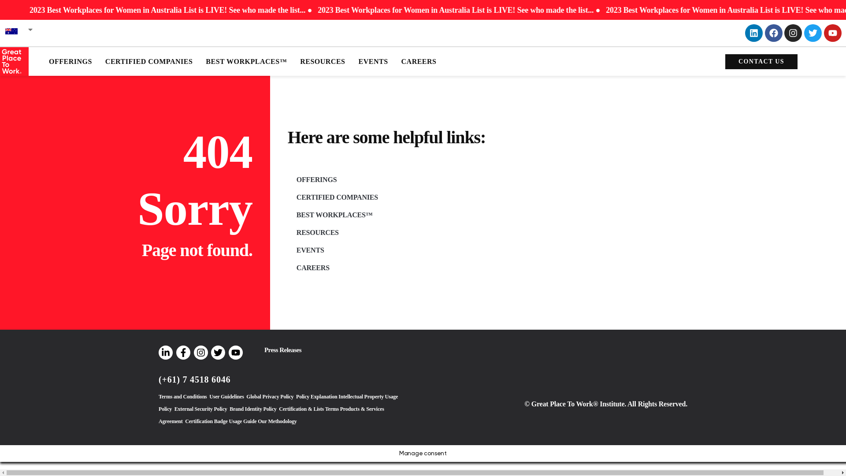 This screenshot has width=846, height=476. Describe the element at coordinates (419, 61) in the screenshot. I see `CAREERS` at that location.